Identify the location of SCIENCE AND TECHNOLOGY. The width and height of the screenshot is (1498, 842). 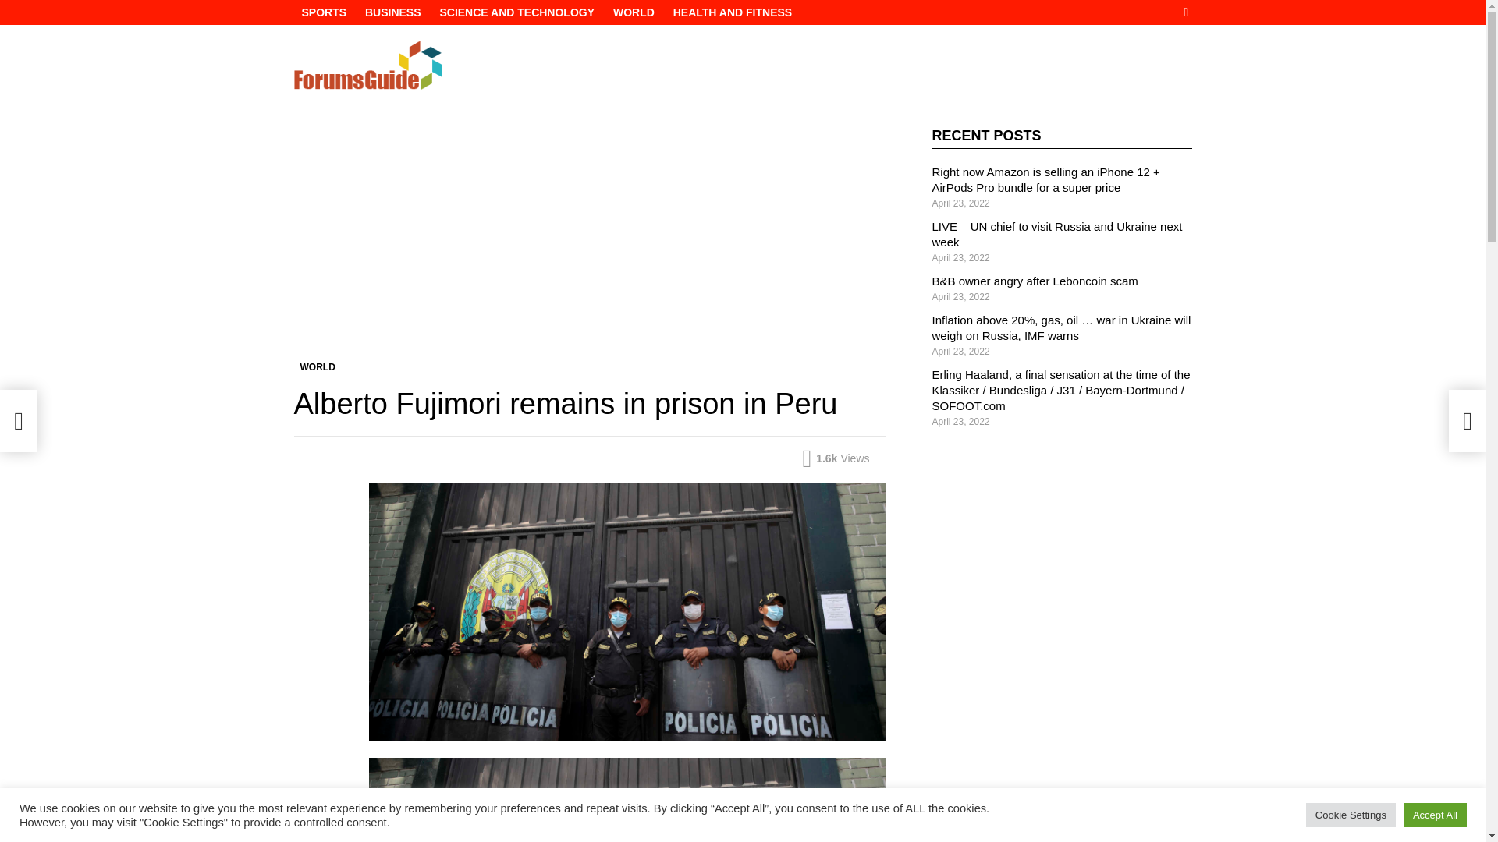
(516, 12).